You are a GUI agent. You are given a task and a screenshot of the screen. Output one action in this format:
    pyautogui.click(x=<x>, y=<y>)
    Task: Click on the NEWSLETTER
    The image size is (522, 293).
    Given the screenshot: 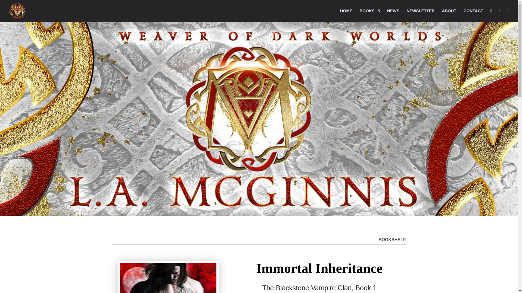 What is the action you would take?
    pyautogui.click(x=420, y=15)
    